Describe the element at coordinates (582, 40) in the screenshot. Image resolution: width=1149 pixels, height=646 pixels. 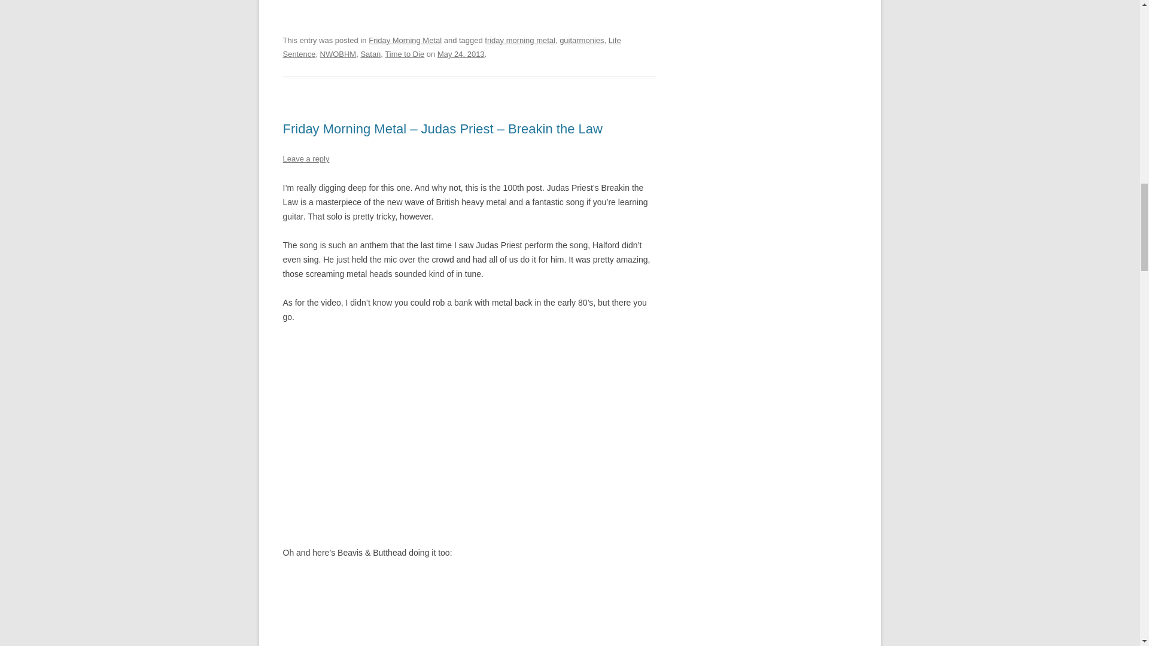
I see `guitarmonies` at that location.